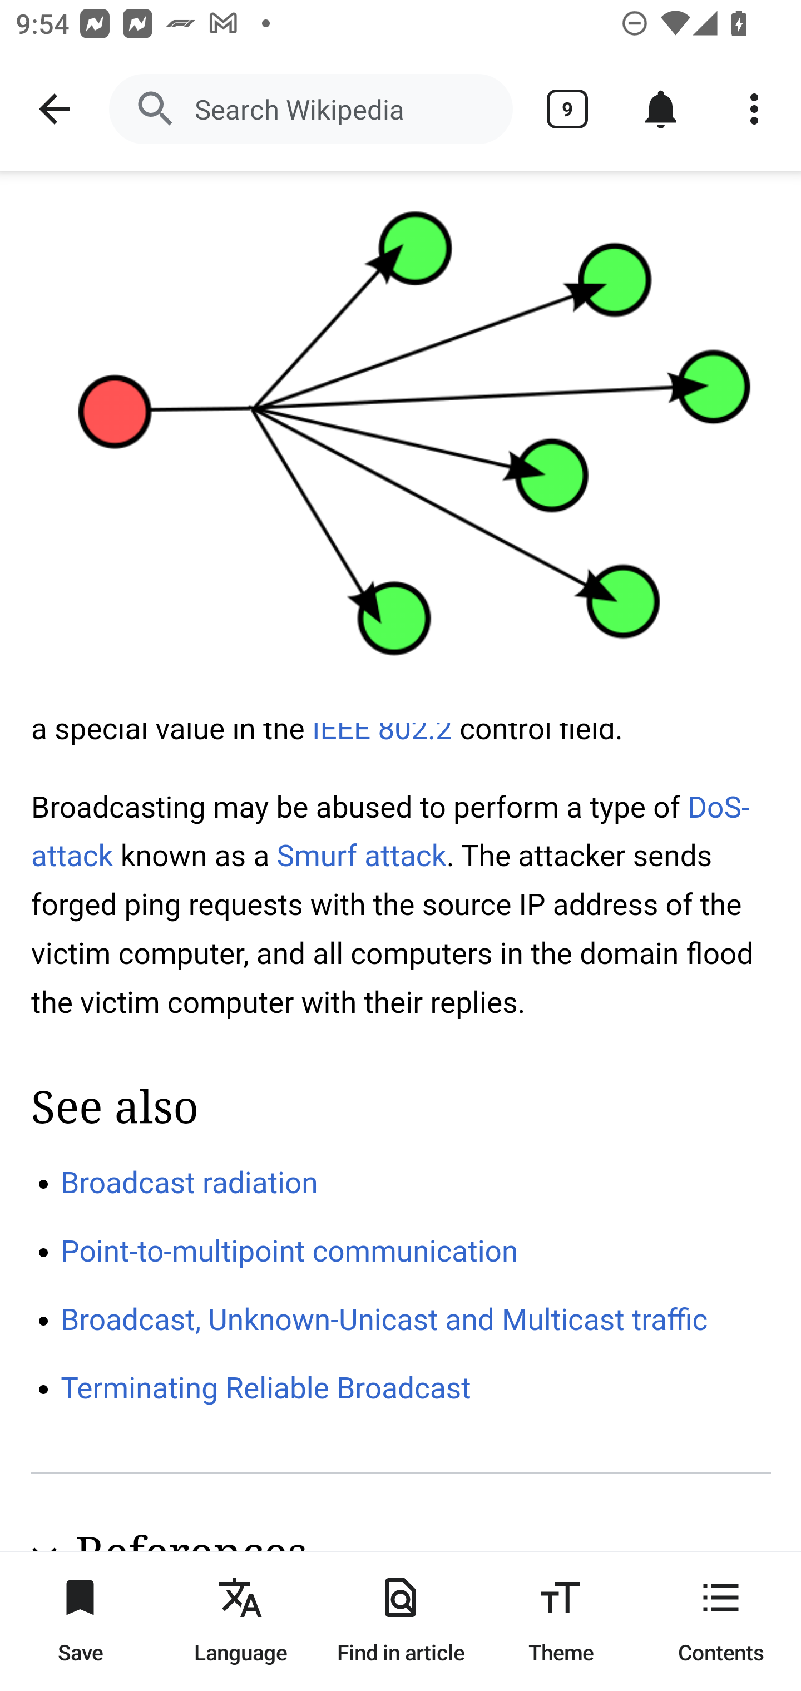 The height and width of the screenshot is (1691, 801). I want to click on Search Wikipedia, so click(310, 109).